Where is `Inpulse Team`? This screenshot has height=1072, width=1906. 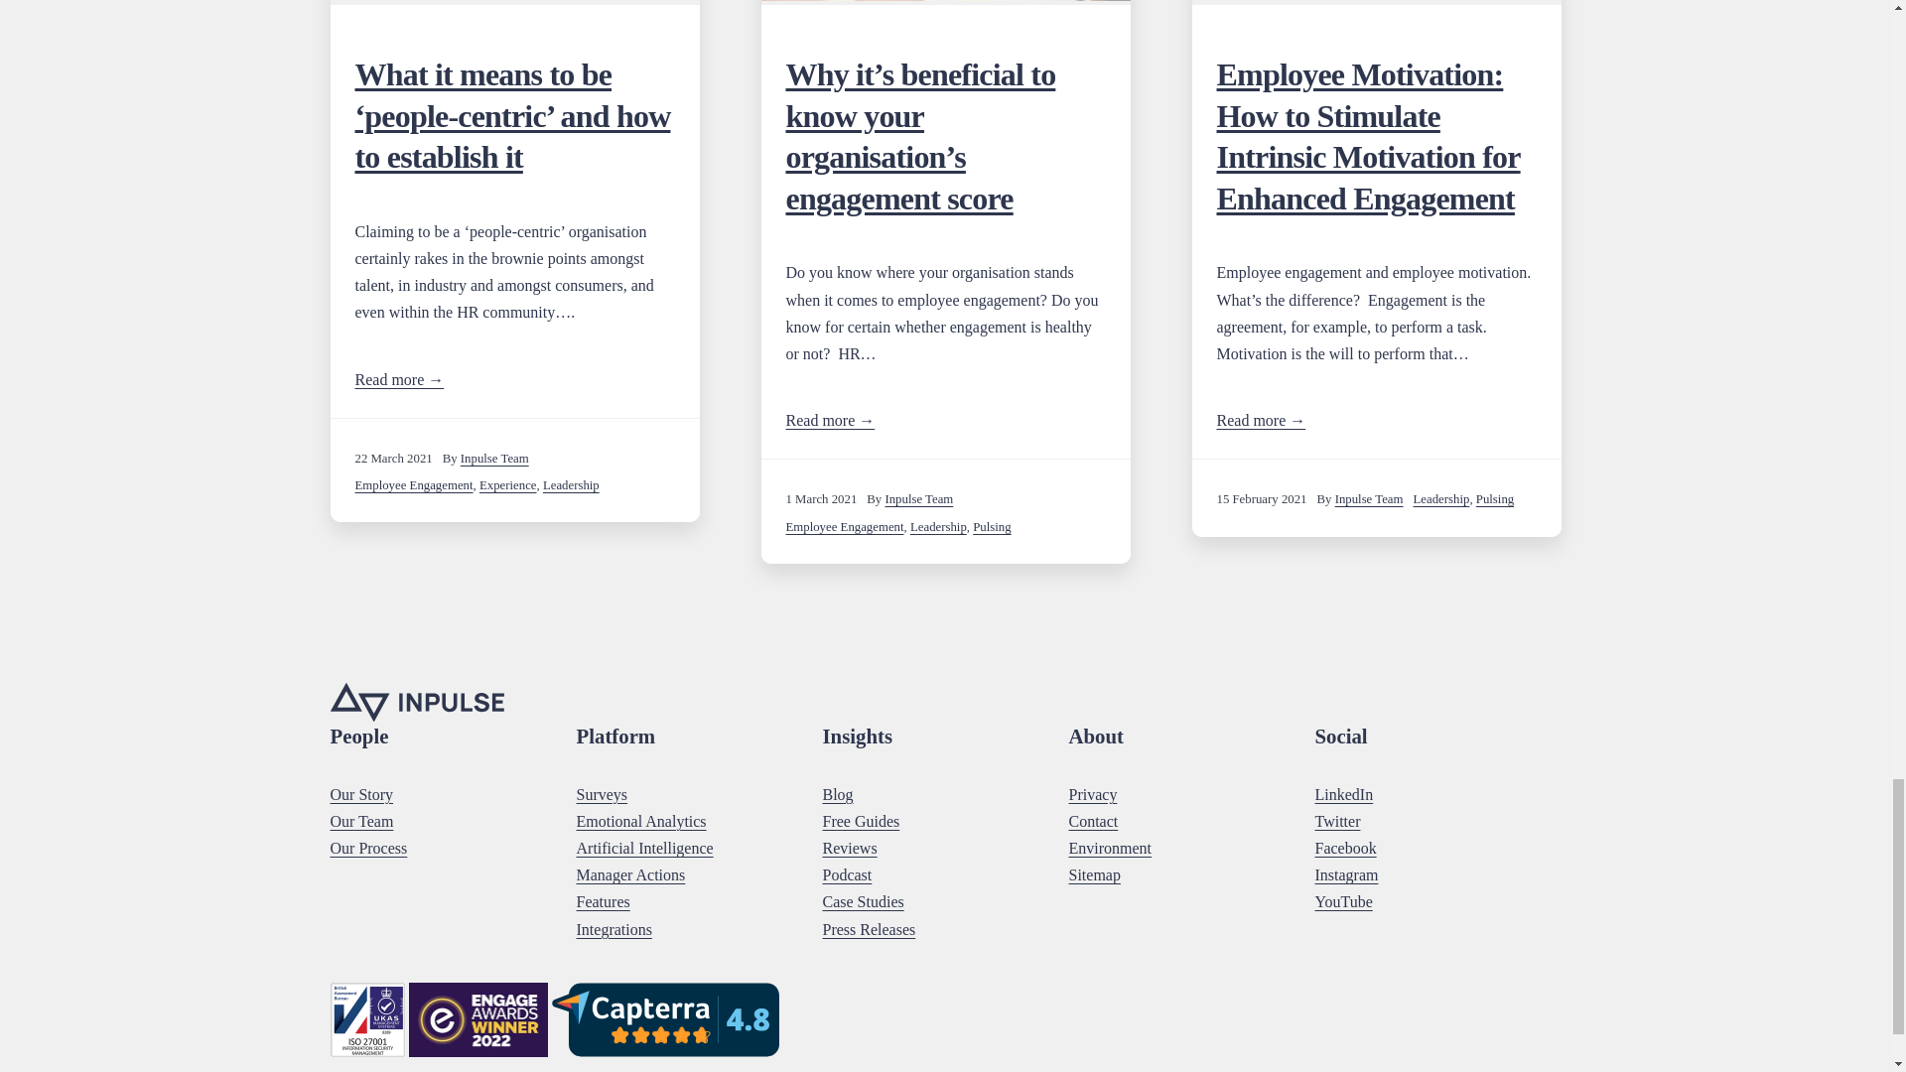
Inpulse Team is located at coordinates (494, 458).